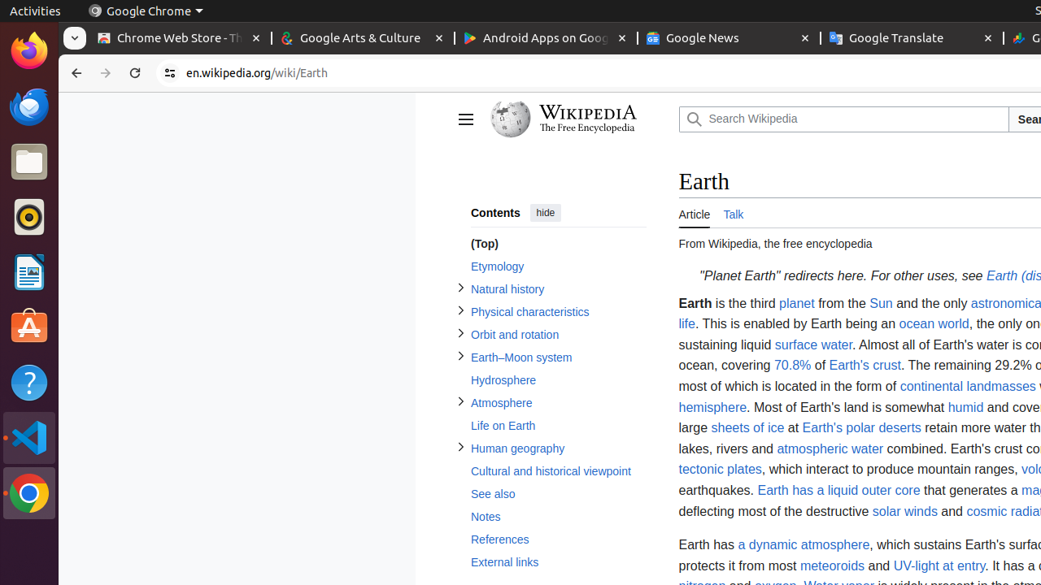  Describe the element at coordinates (75, 73) in the screenshot. I see `Back` at that location.